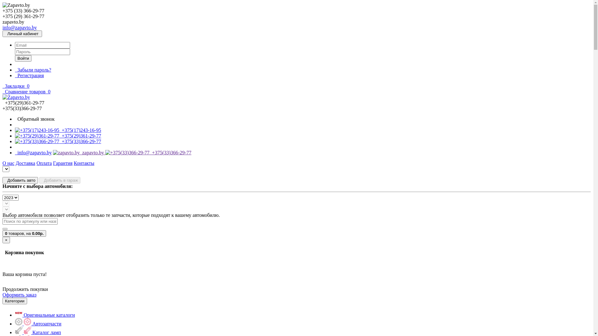  Describe the element at coordinates (33, 152) in the screenshot. I see `  info@zapavto.by` at that location.